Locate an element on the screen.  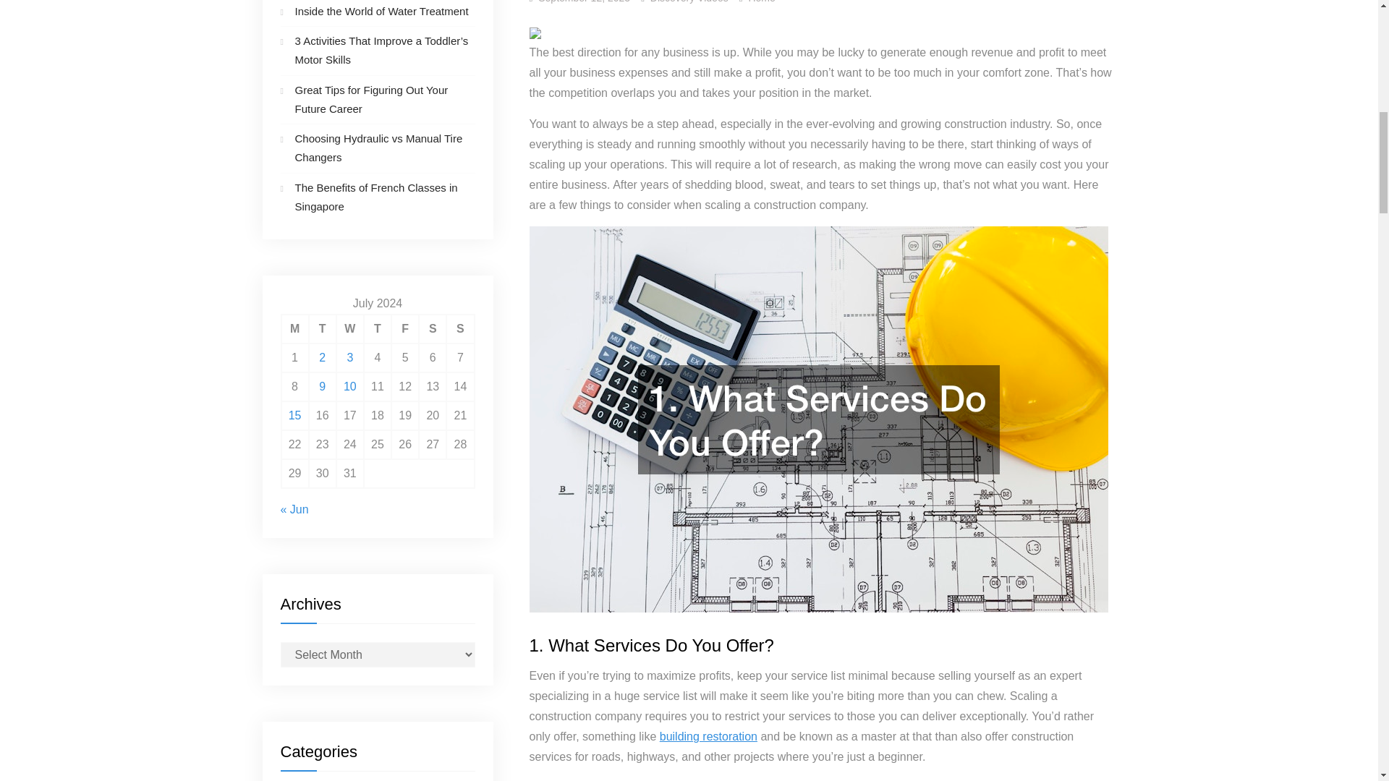
Discovery Videos is located at coordinates (689, 1).